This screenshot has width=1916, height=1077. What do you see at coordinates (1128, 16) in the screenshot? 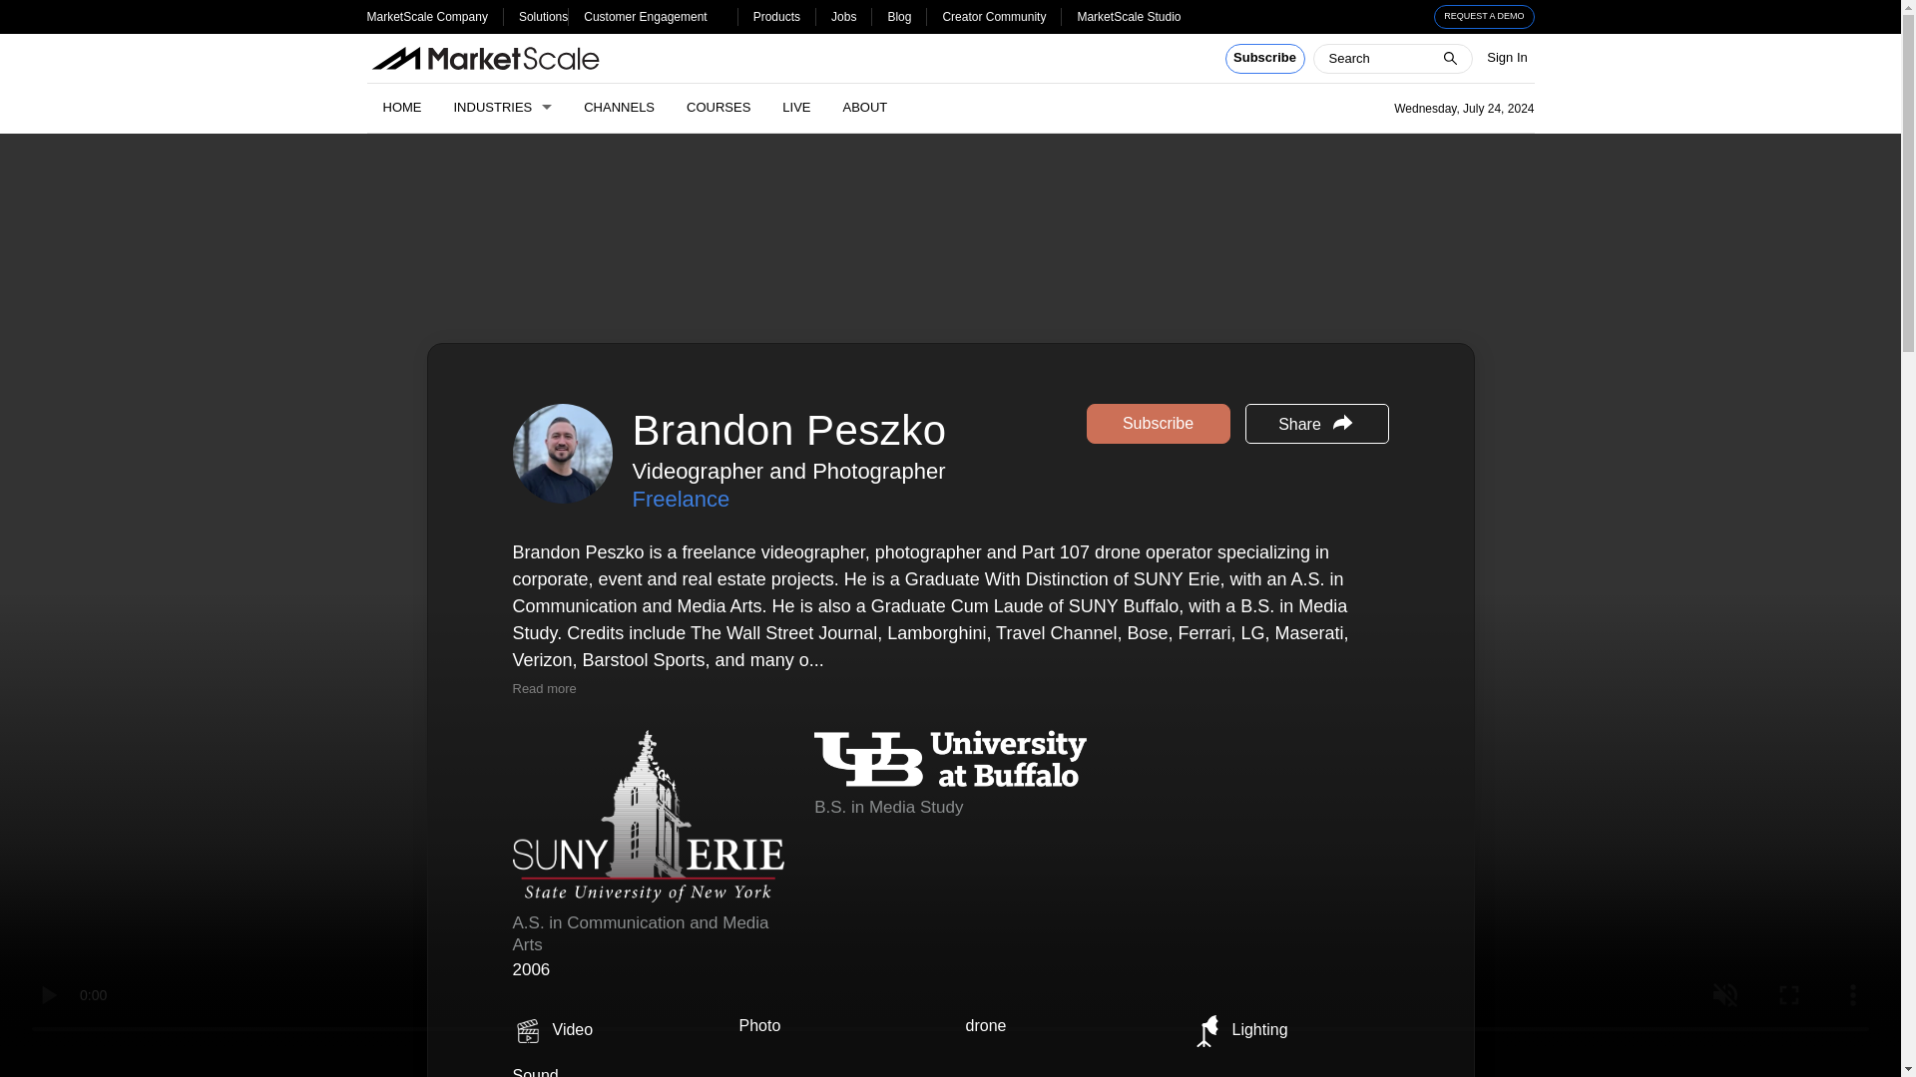
I see `MarketScale Studio` at bounding box center [1128, 16].